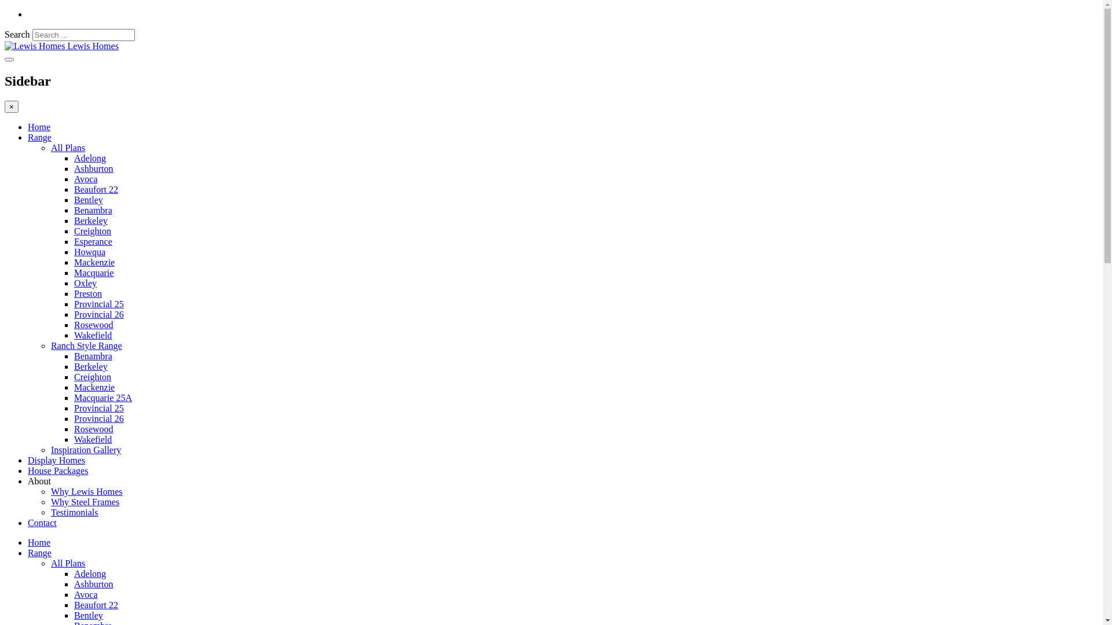 This screenshot has width=1112, height=625. What do you see at coordinates (87, 346) in the screenshot?
I see `Ranch Style Range` at bounding box center [87, 346].